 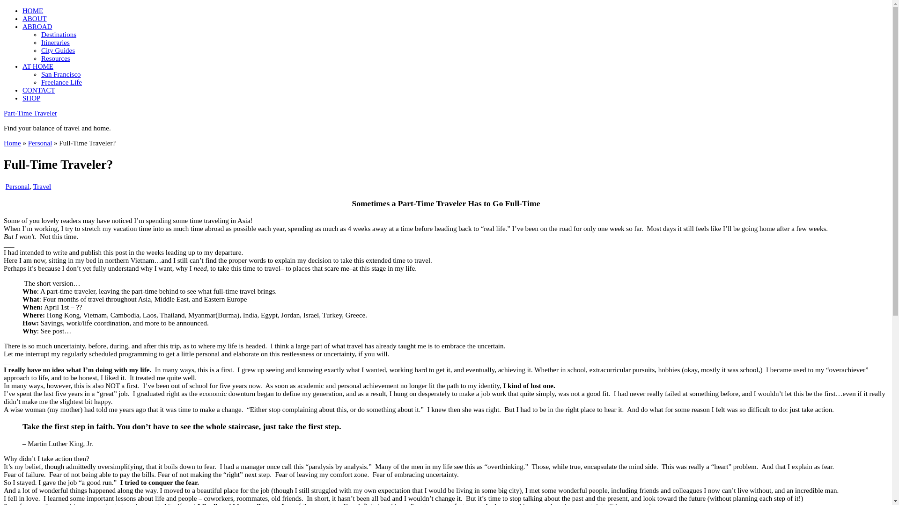 I want to click on Home, so click(x=12, y=143).